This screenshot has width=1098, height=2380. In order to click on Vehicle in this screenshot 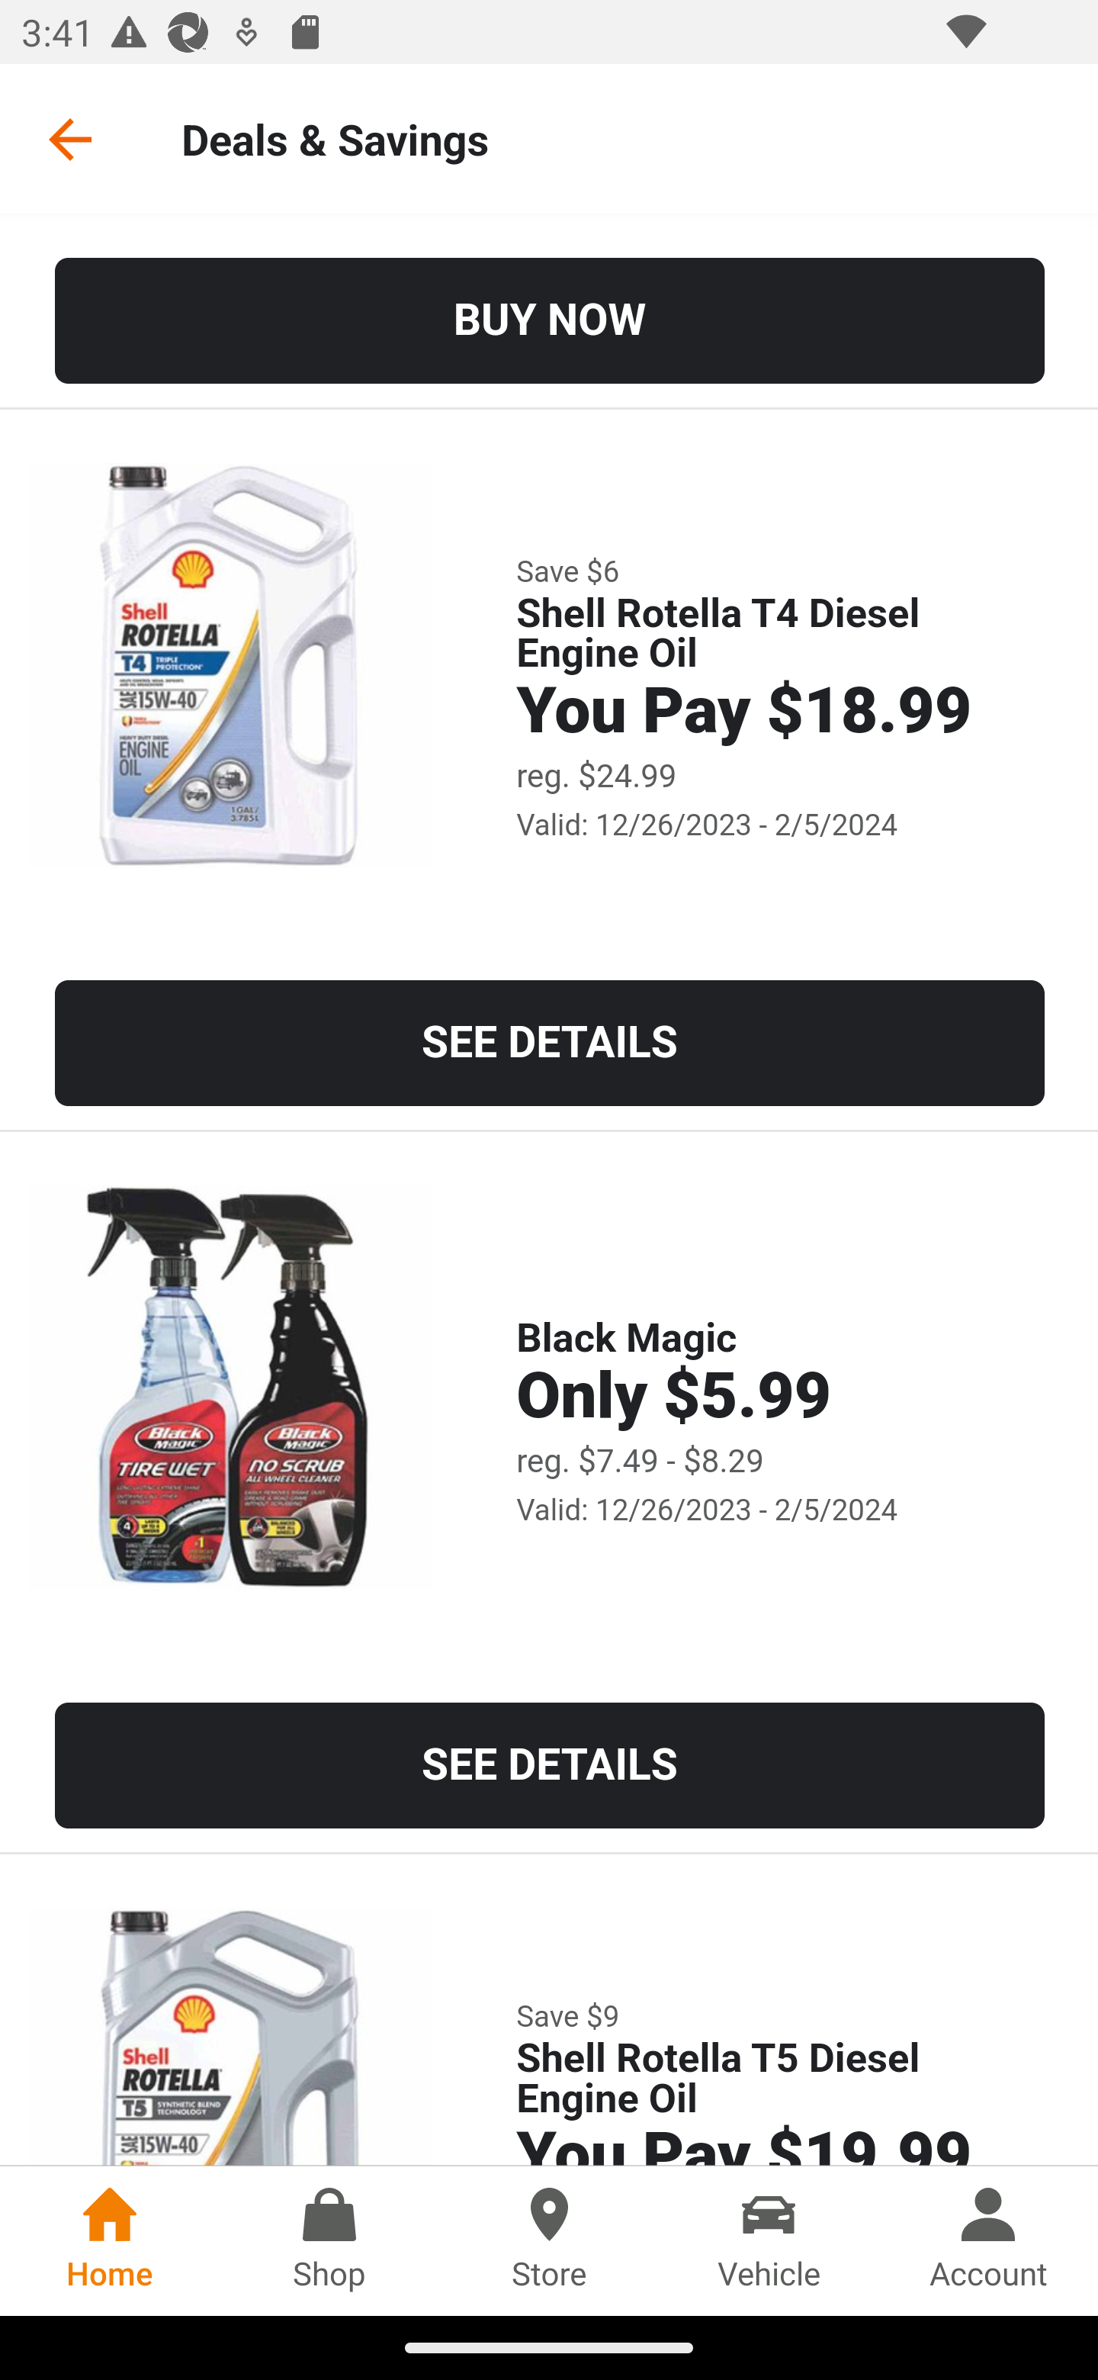, I will do `click(769, 2240)`.